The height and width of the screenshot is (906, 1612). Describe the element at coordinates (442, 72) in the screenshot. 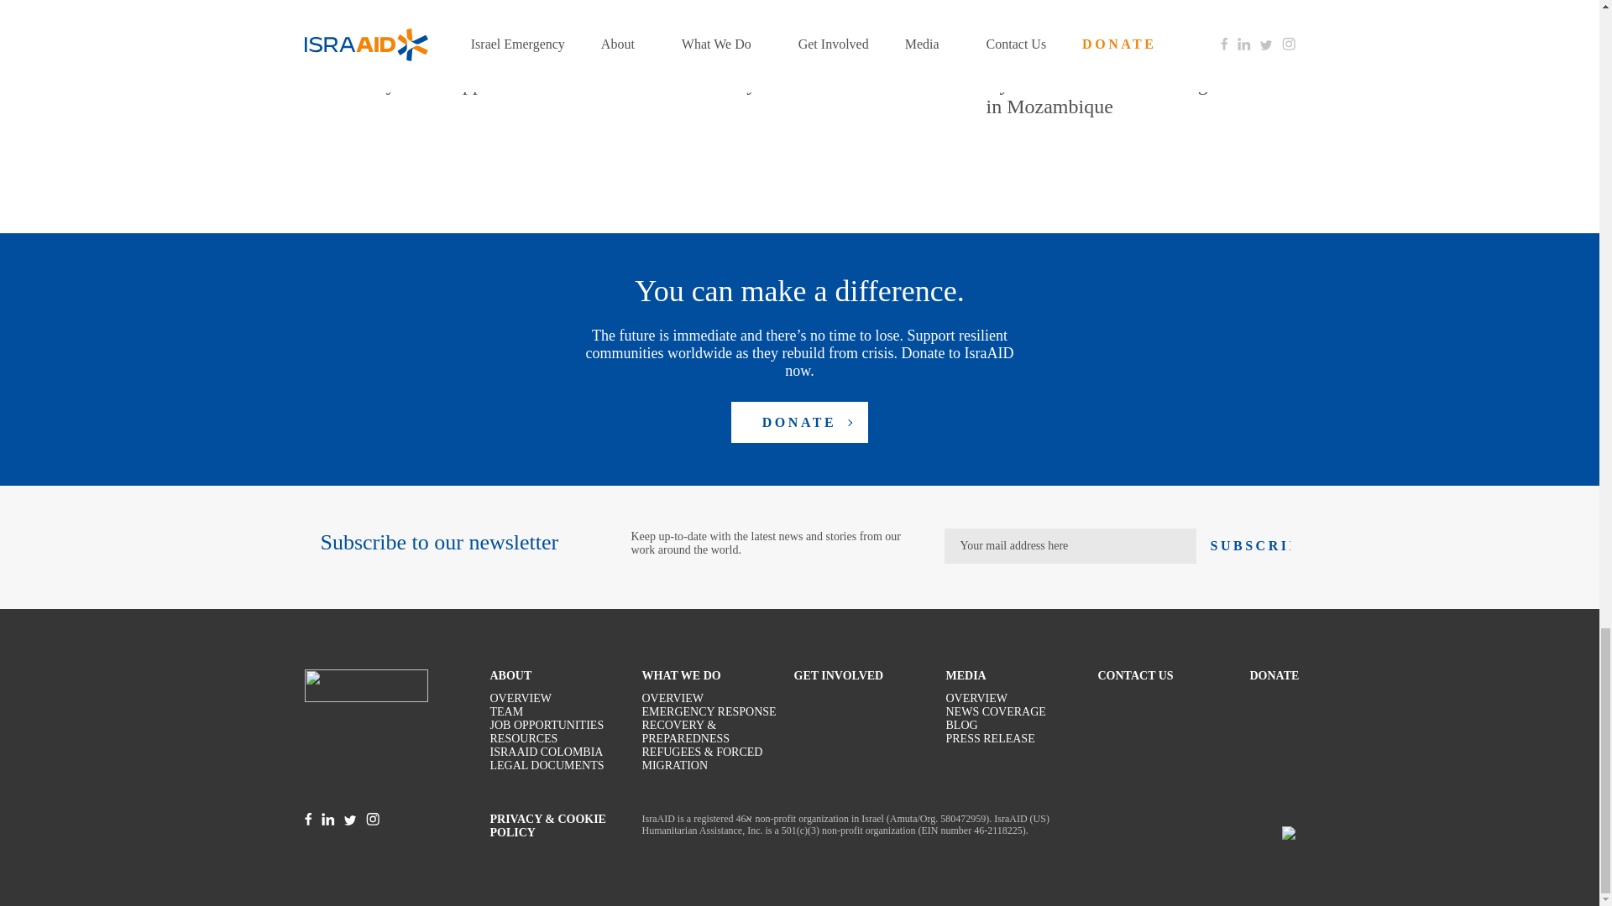

I see `What makes IsraAID unique? Our community-based approach` at that location.